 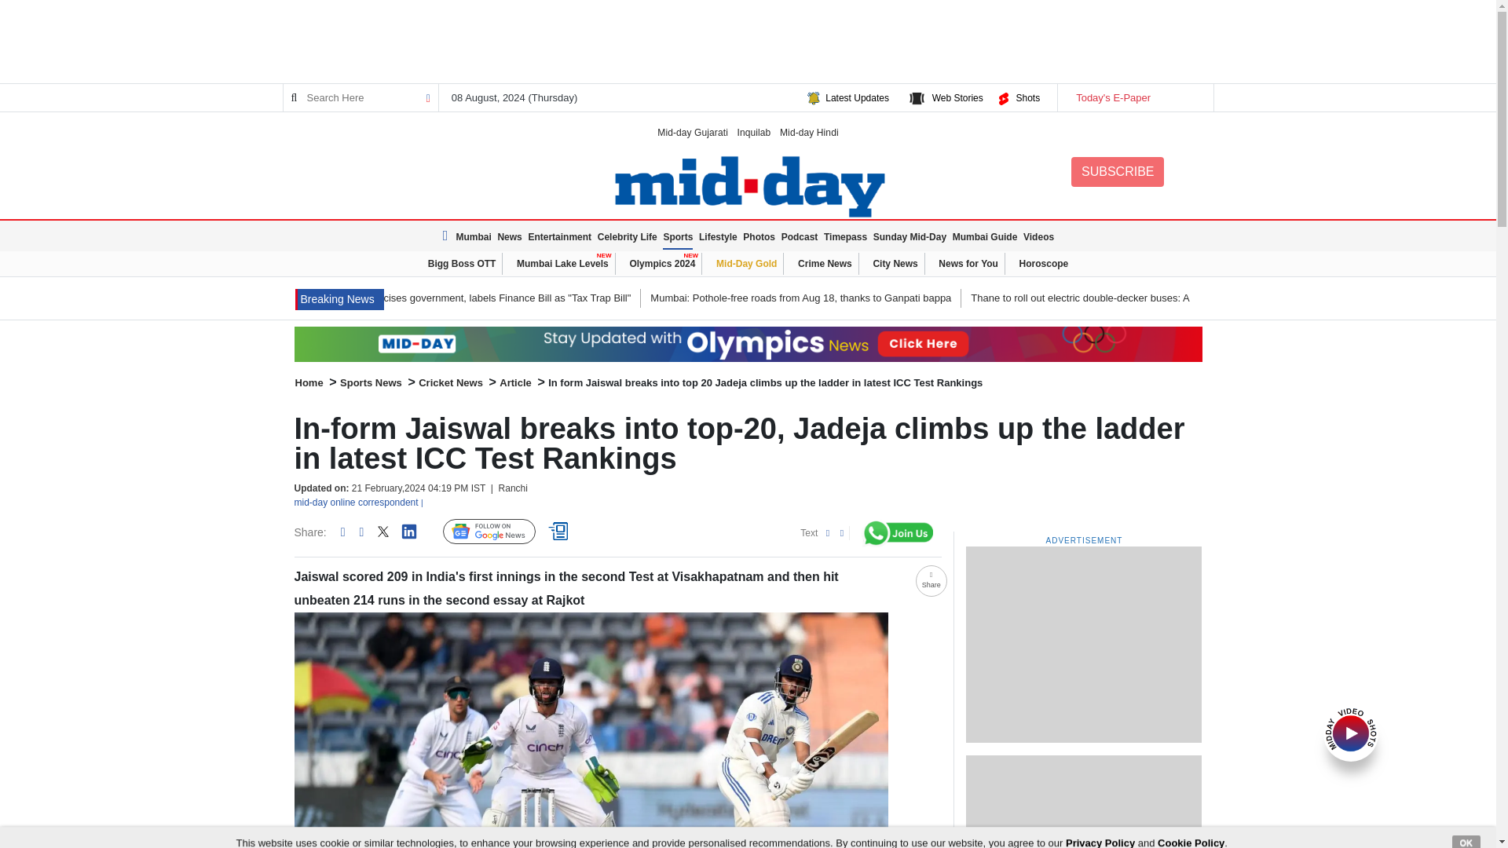 I want to click on Midday Shot Videos, so click(x=1351, y=732).